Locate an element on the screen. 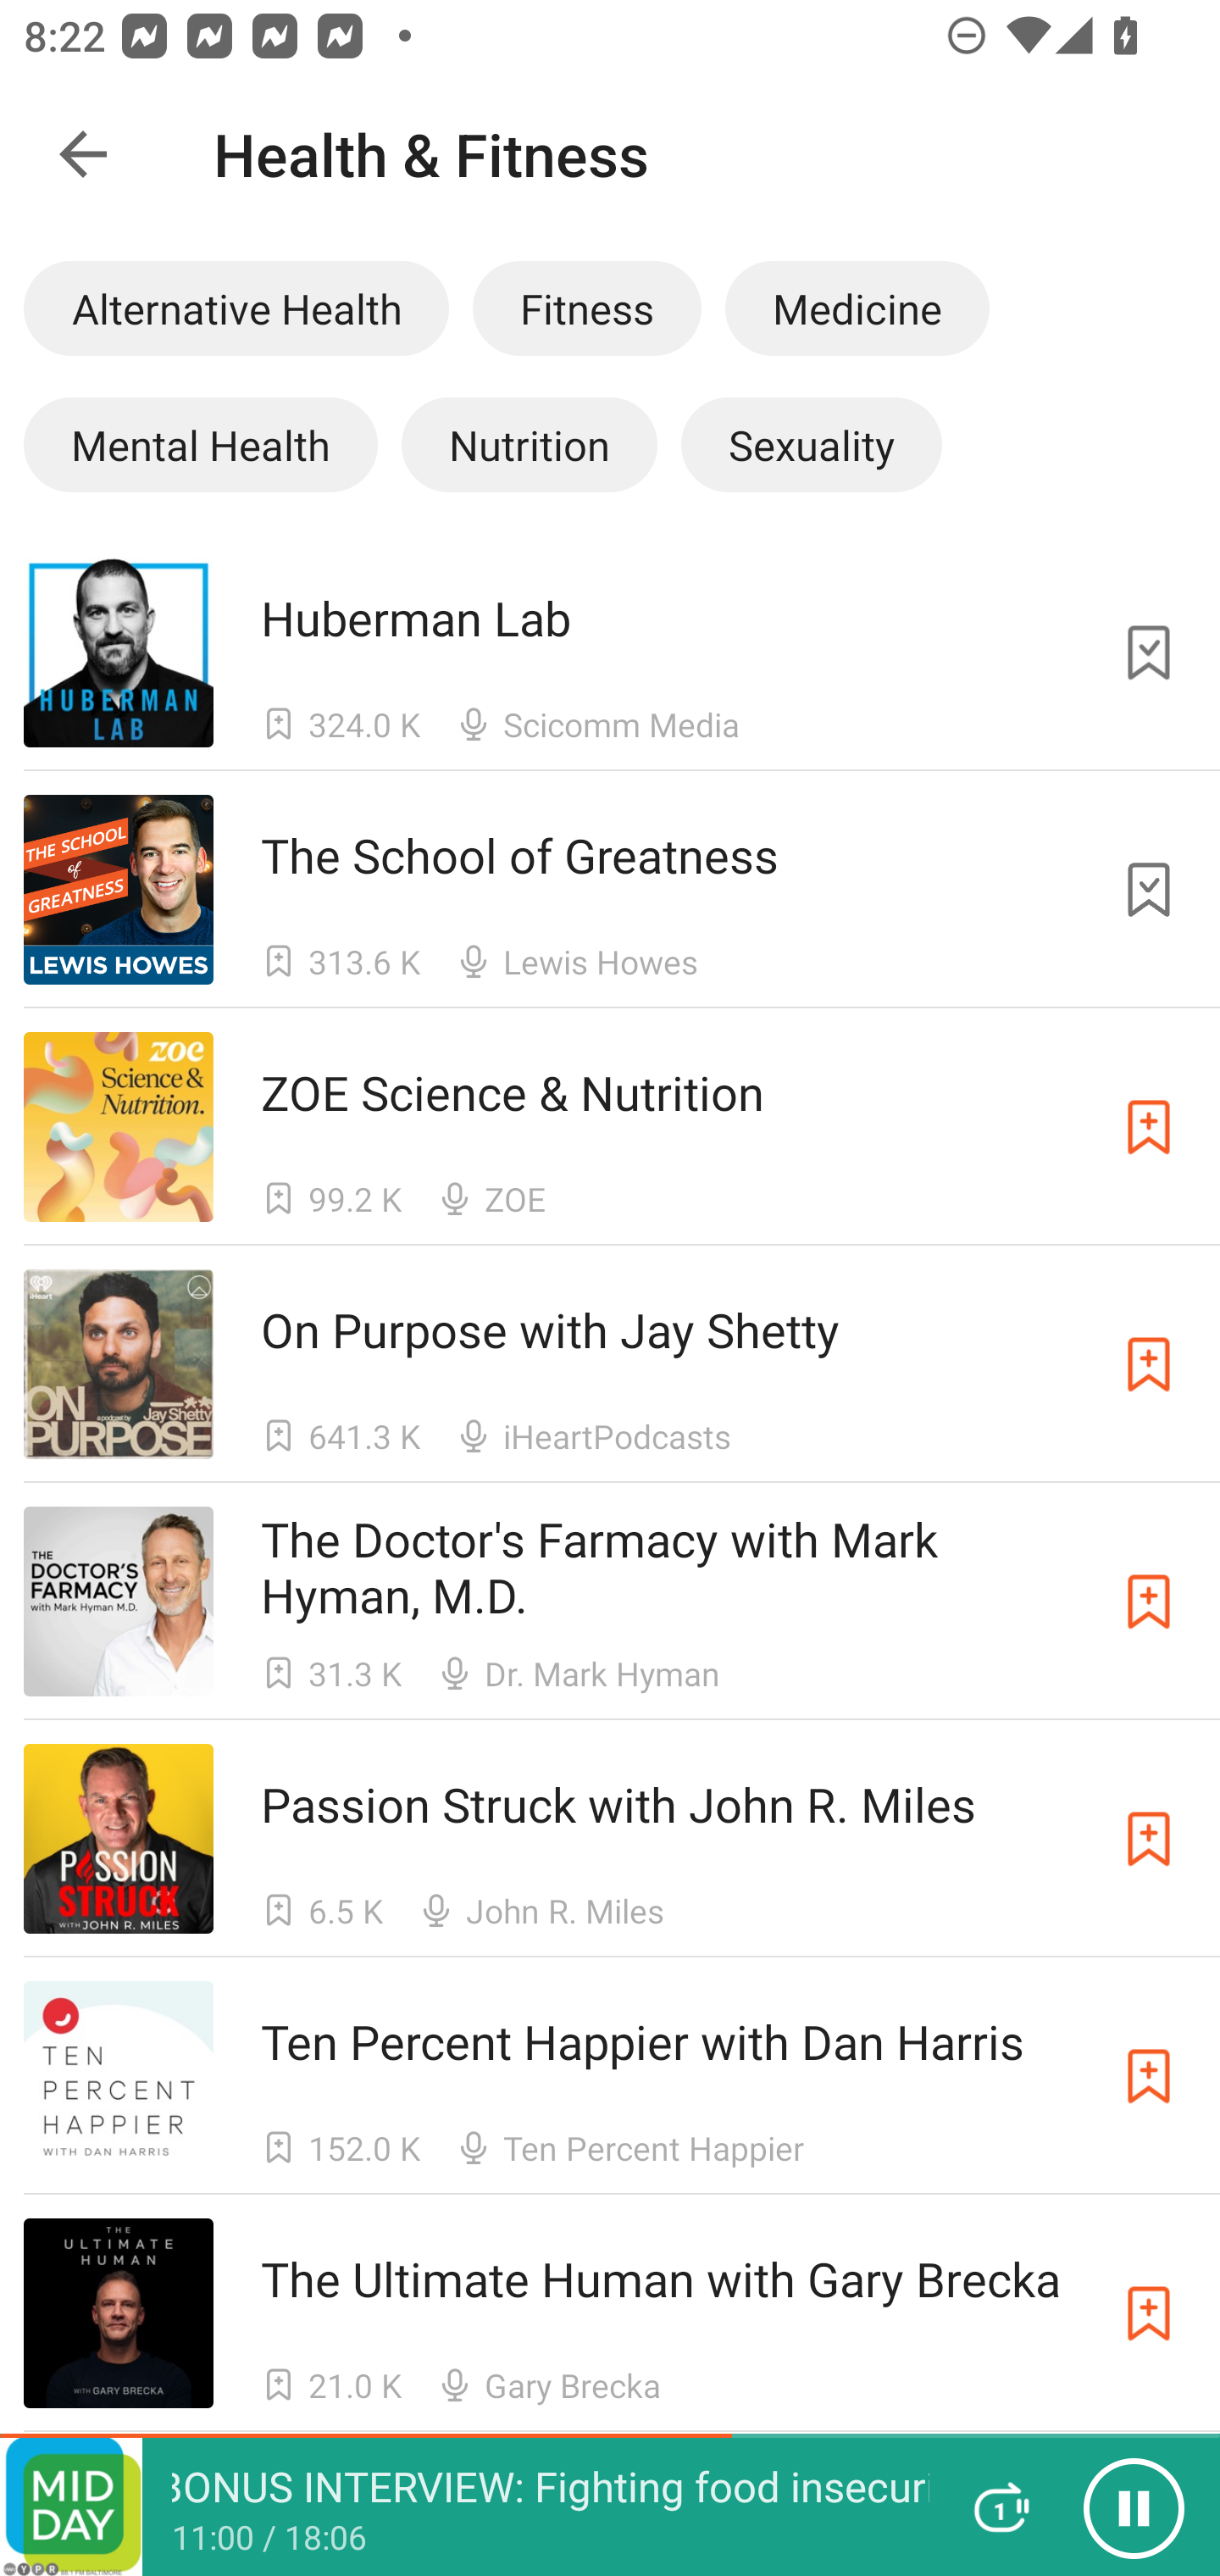 Image resolution: width=1220 pixels, height=2576 pixels. Fitness is located at coordinates (586, 308).